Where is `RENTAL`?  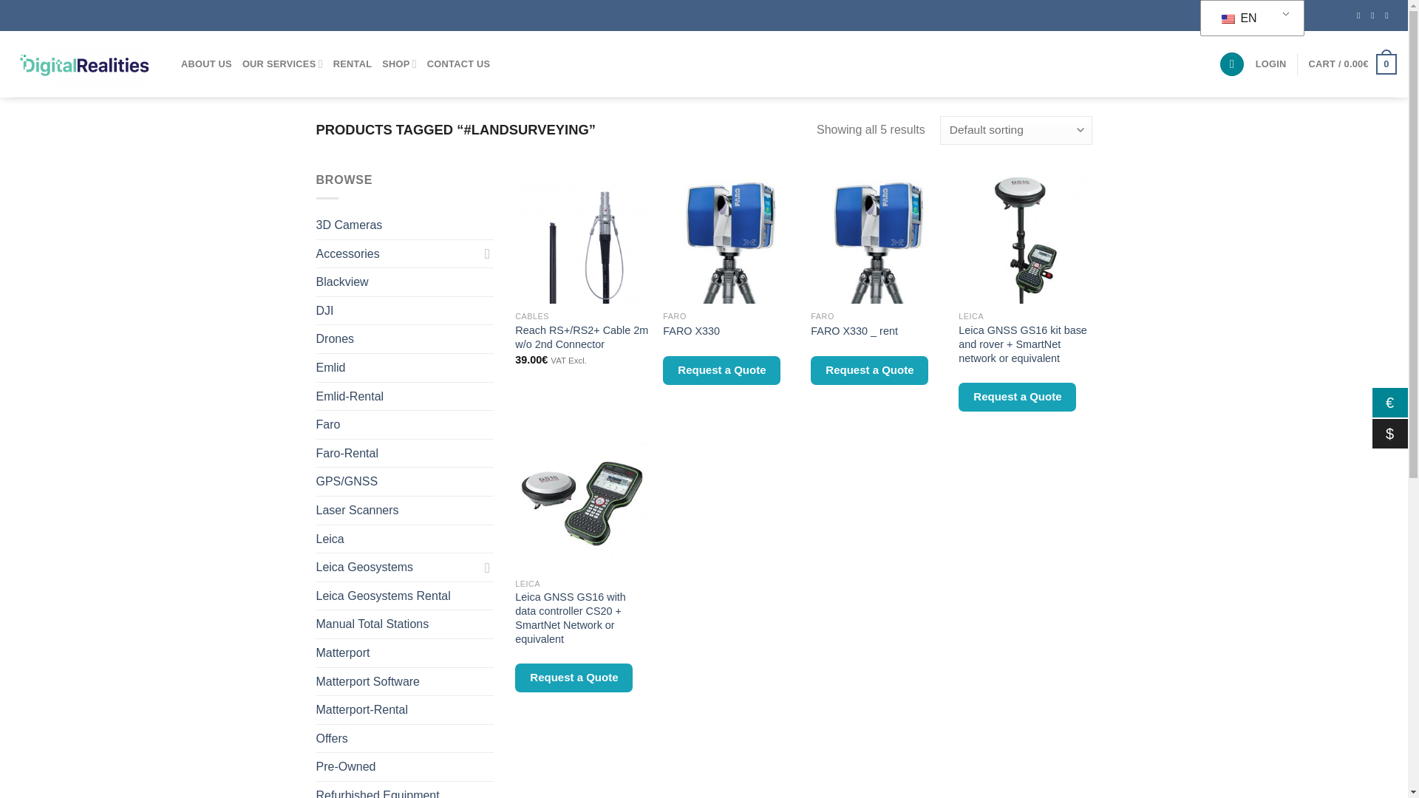 RENTAL is located at coordinates (353, 64).